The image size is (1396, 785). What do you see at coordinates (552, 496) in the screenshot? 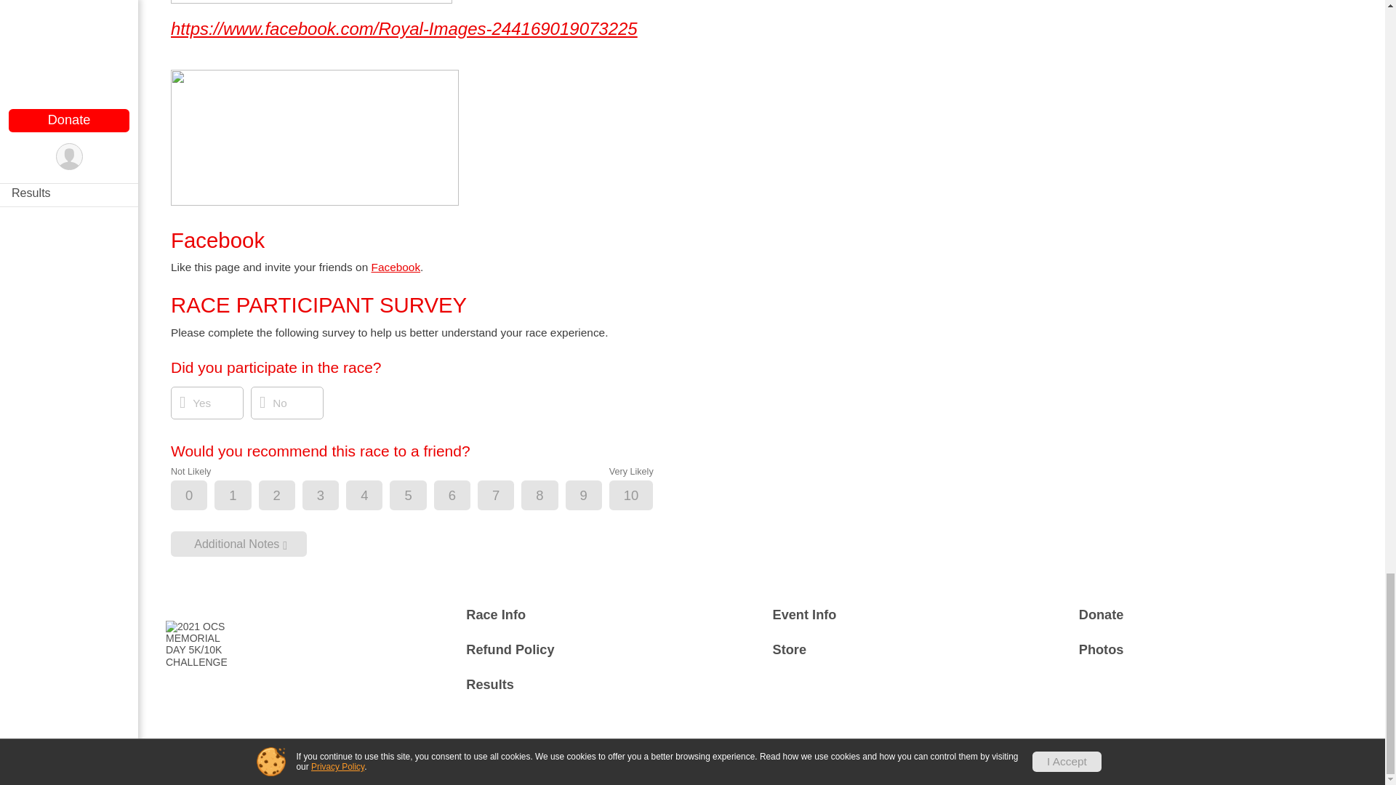
I see `8` at bounding box center [552, 496].